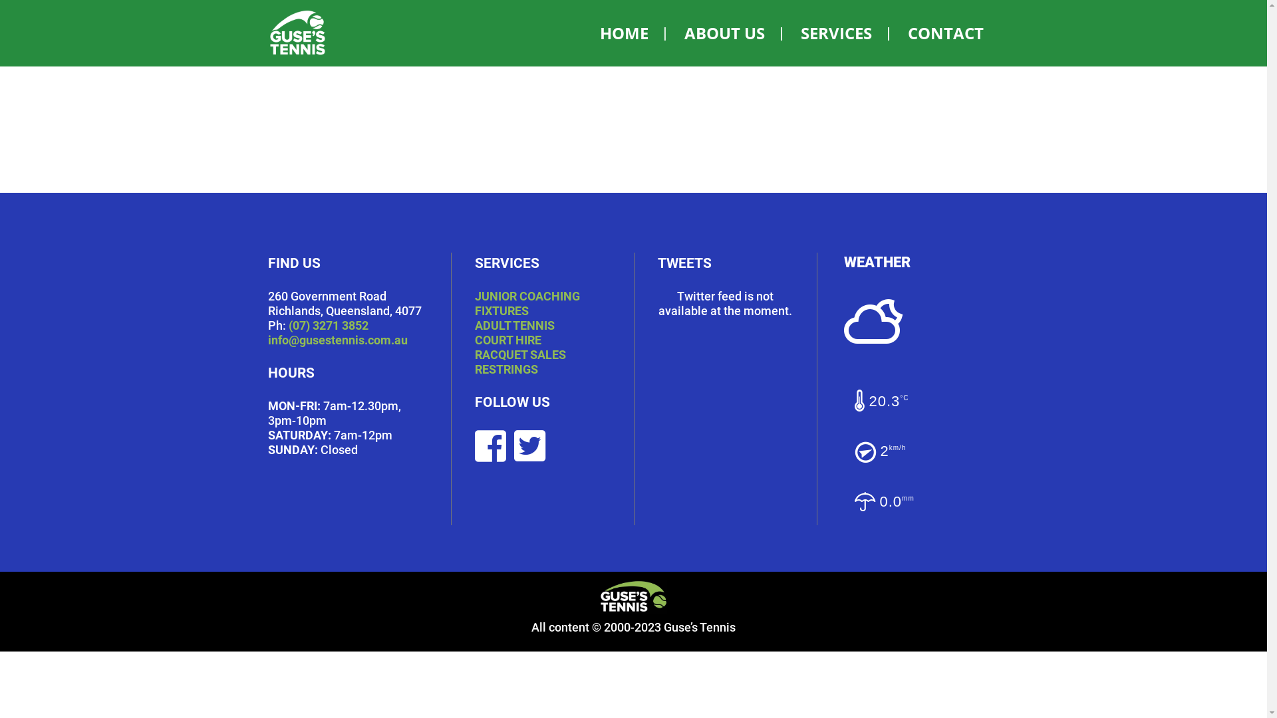 This screenshot has width=1277, height=718. I want to click on FIXTURES, so click(501, 311).